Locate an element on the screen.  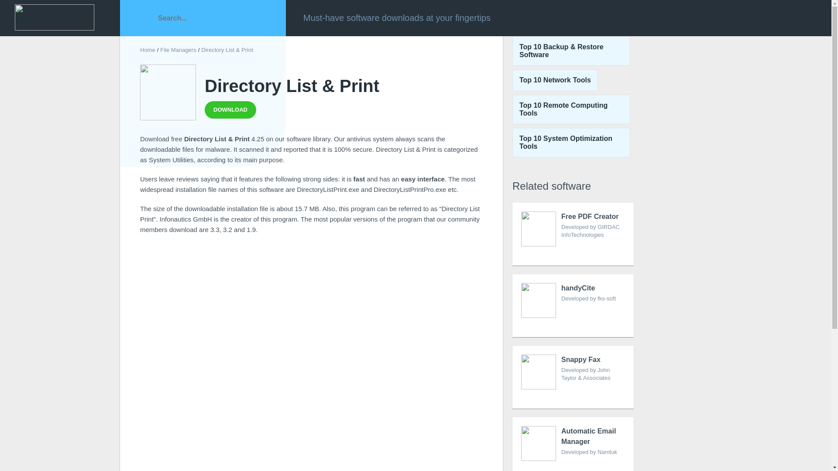
Software and Games for Windows is located at coordinates (555, 80).